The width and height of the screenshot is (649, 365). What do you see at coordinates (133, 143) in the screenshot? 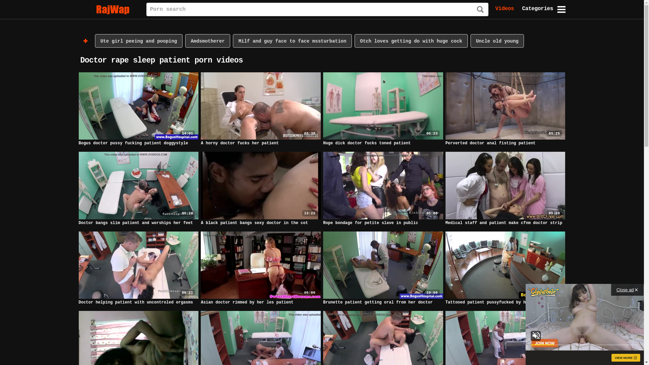
I see `Bogus doctor pussy fucking patient doggystyle` at bounding box center [133, 143].